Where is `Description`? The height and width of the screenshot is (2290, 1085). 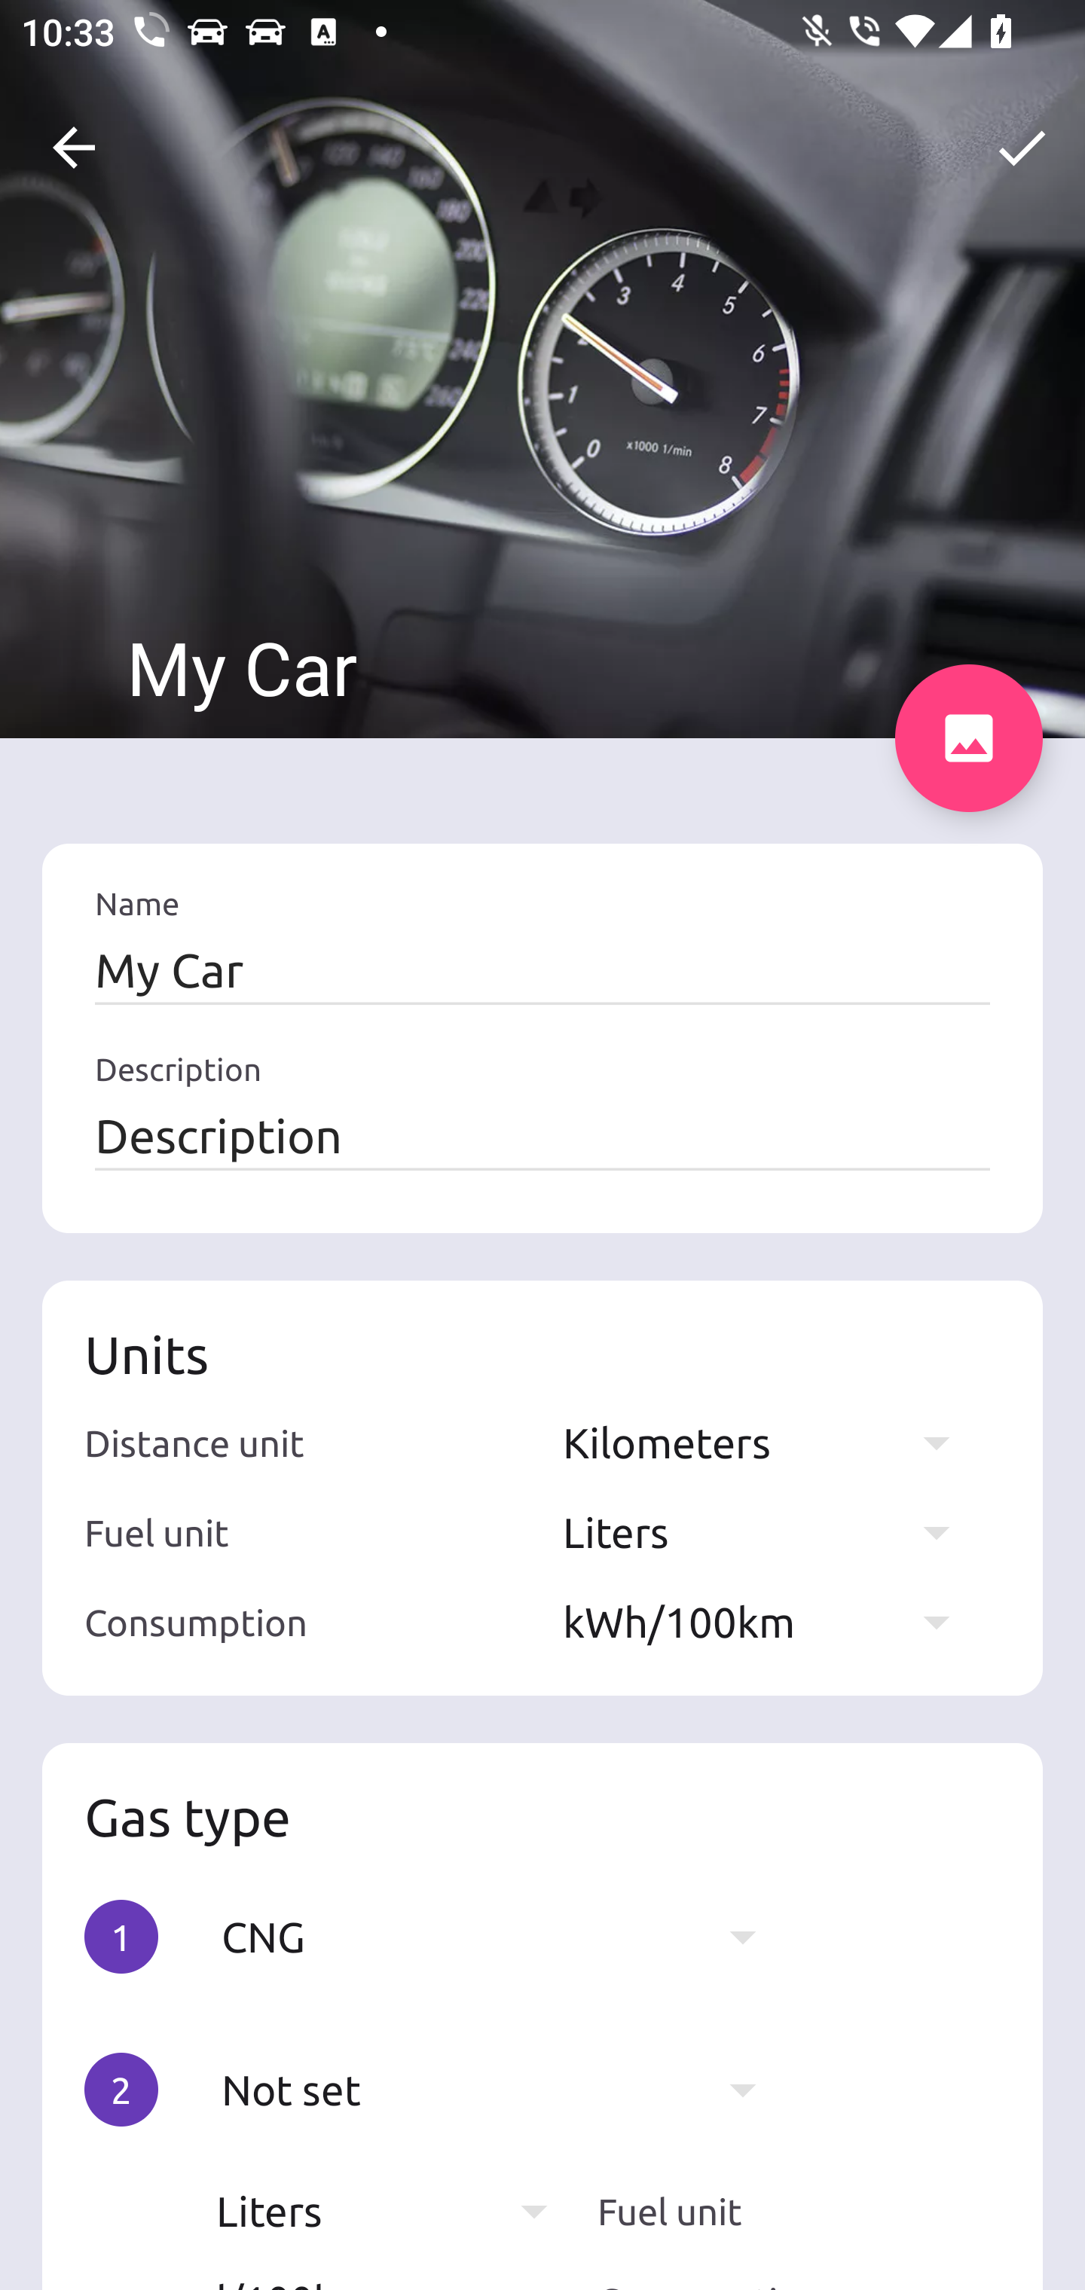 Description is located at coordinates (542, 1135).